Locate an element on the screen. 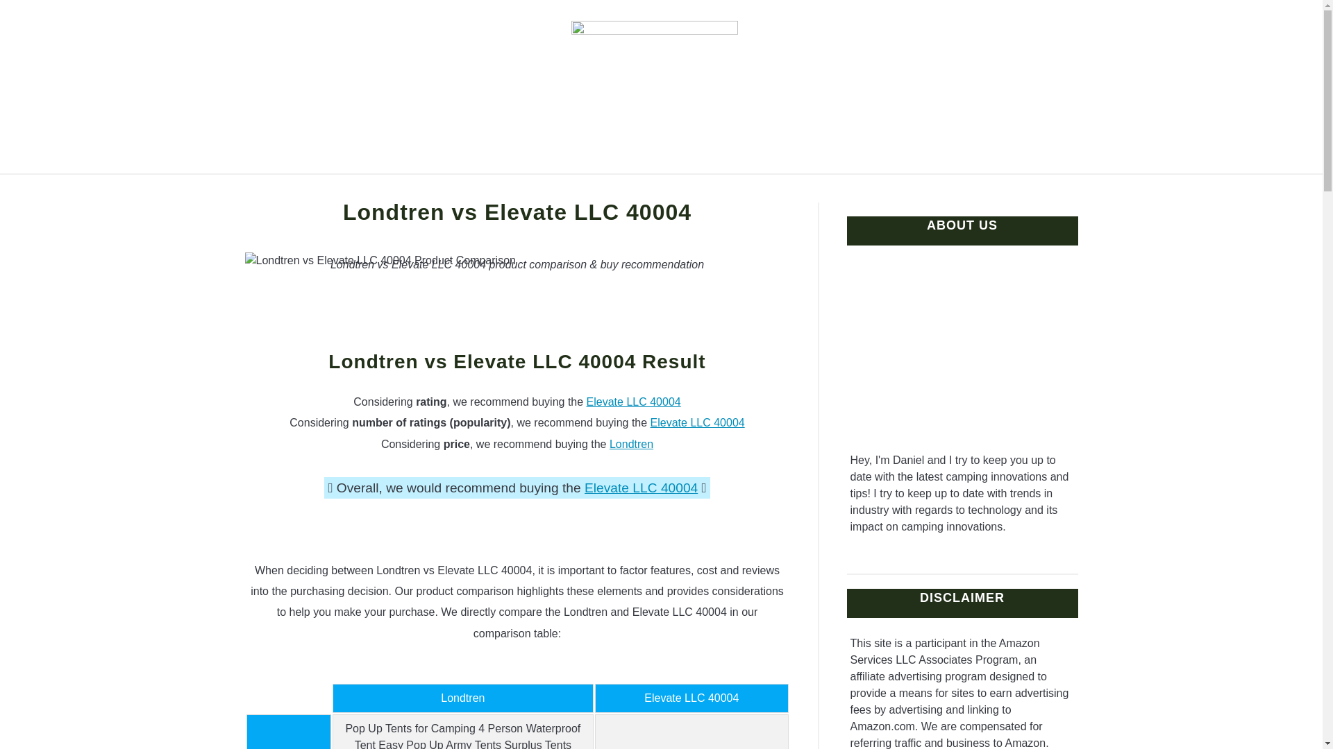  Search is located at coordinates (1073, 86).